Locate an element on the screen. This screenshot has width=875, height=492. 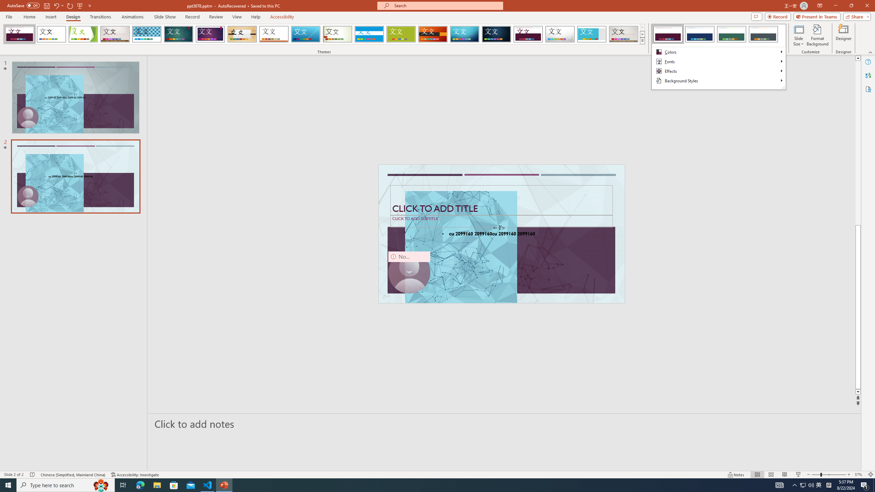
Subtitle TextBox is located at coordinates (501, 221).